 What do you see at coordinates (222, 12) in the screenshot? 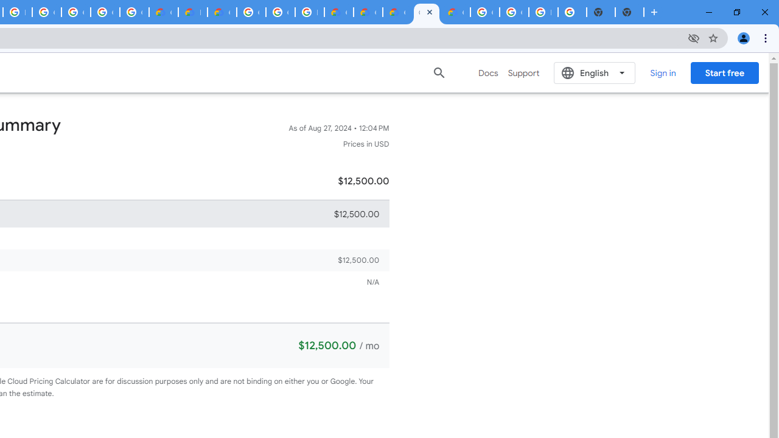
I see `Gemini for Business and Developers | Google Cloud` at bounding box center [222, 12].